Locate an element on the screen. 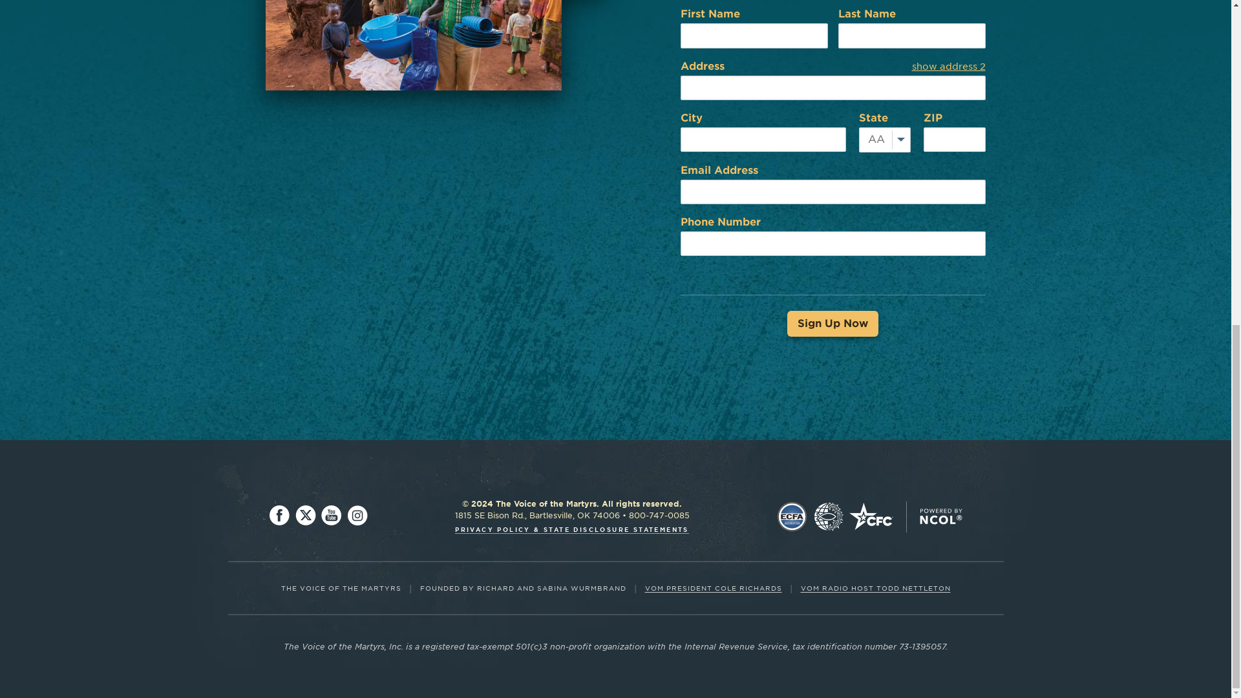 This screenshot has height=698, width=1241. ECFA Member is located at coordinates (792, 517).